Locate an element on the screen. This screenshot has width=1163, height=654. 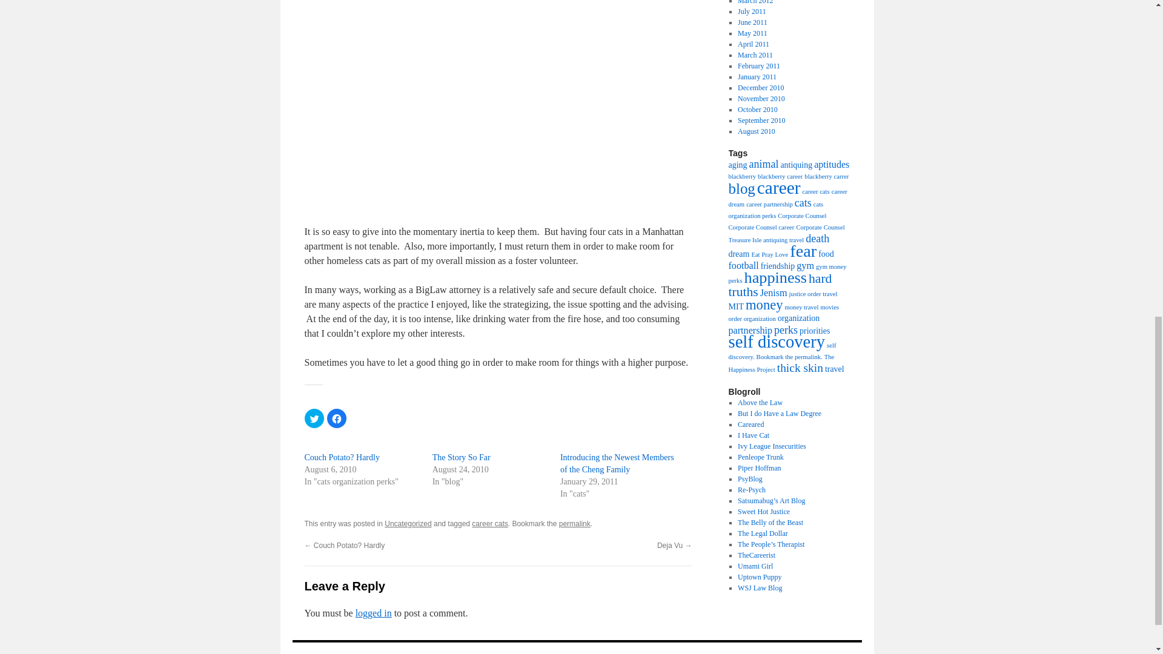
Introducing the Newest Members of the Cheng Family is located at coordinates (617, 464).